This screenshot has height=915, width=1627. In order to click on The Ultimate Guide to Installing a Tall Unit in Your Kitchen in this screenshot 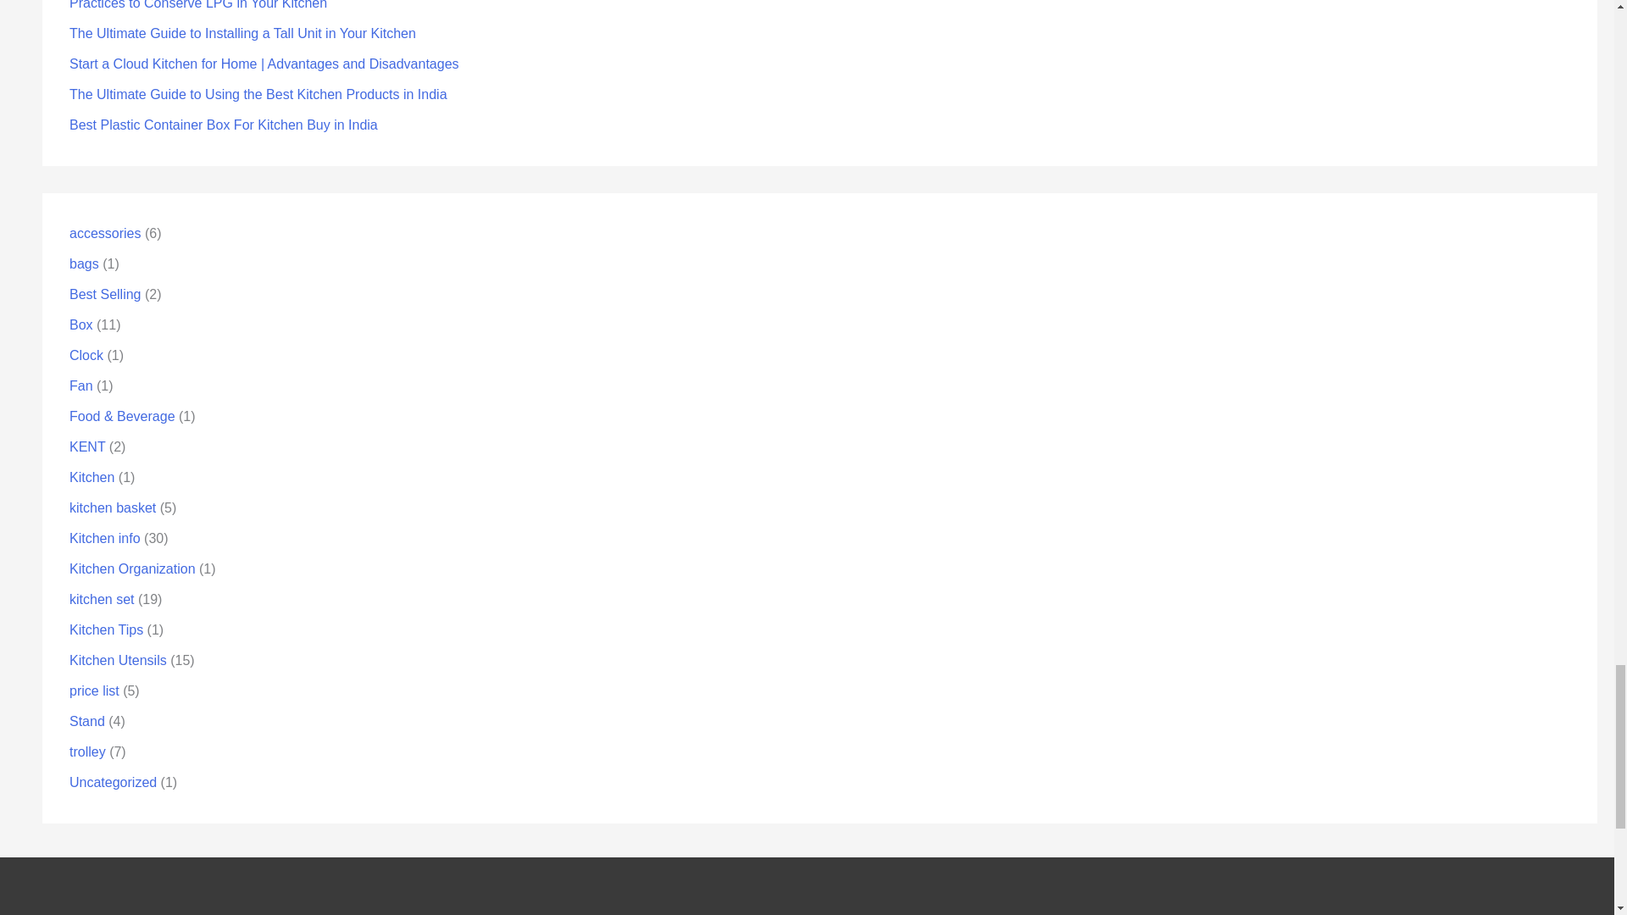, I will do `click(242, 32)`.